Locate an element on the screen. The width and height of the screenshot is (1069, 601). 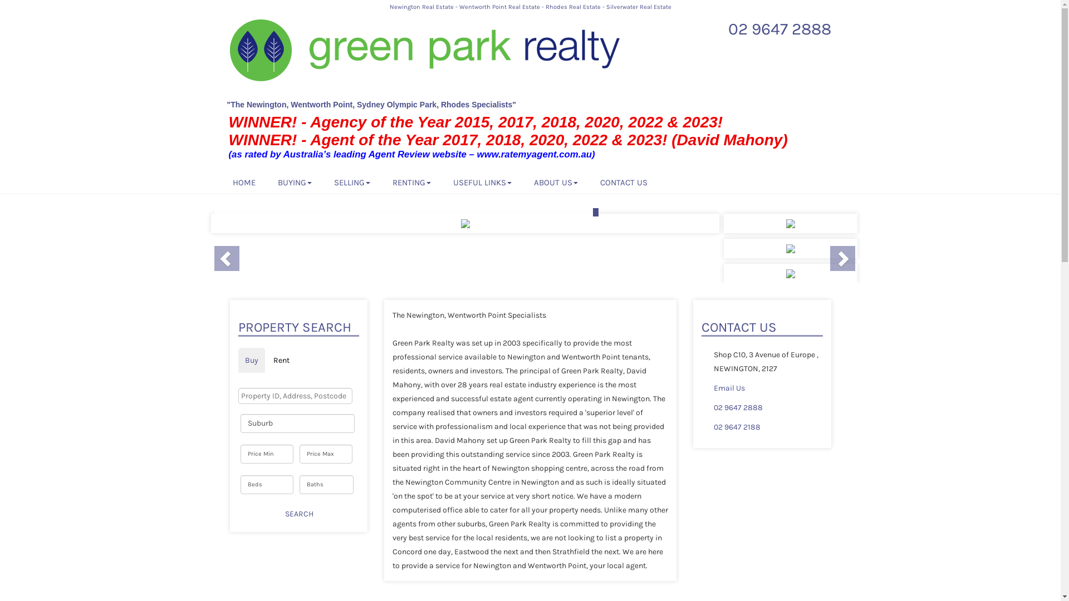
SELLING is located at coordinates (352, 182).